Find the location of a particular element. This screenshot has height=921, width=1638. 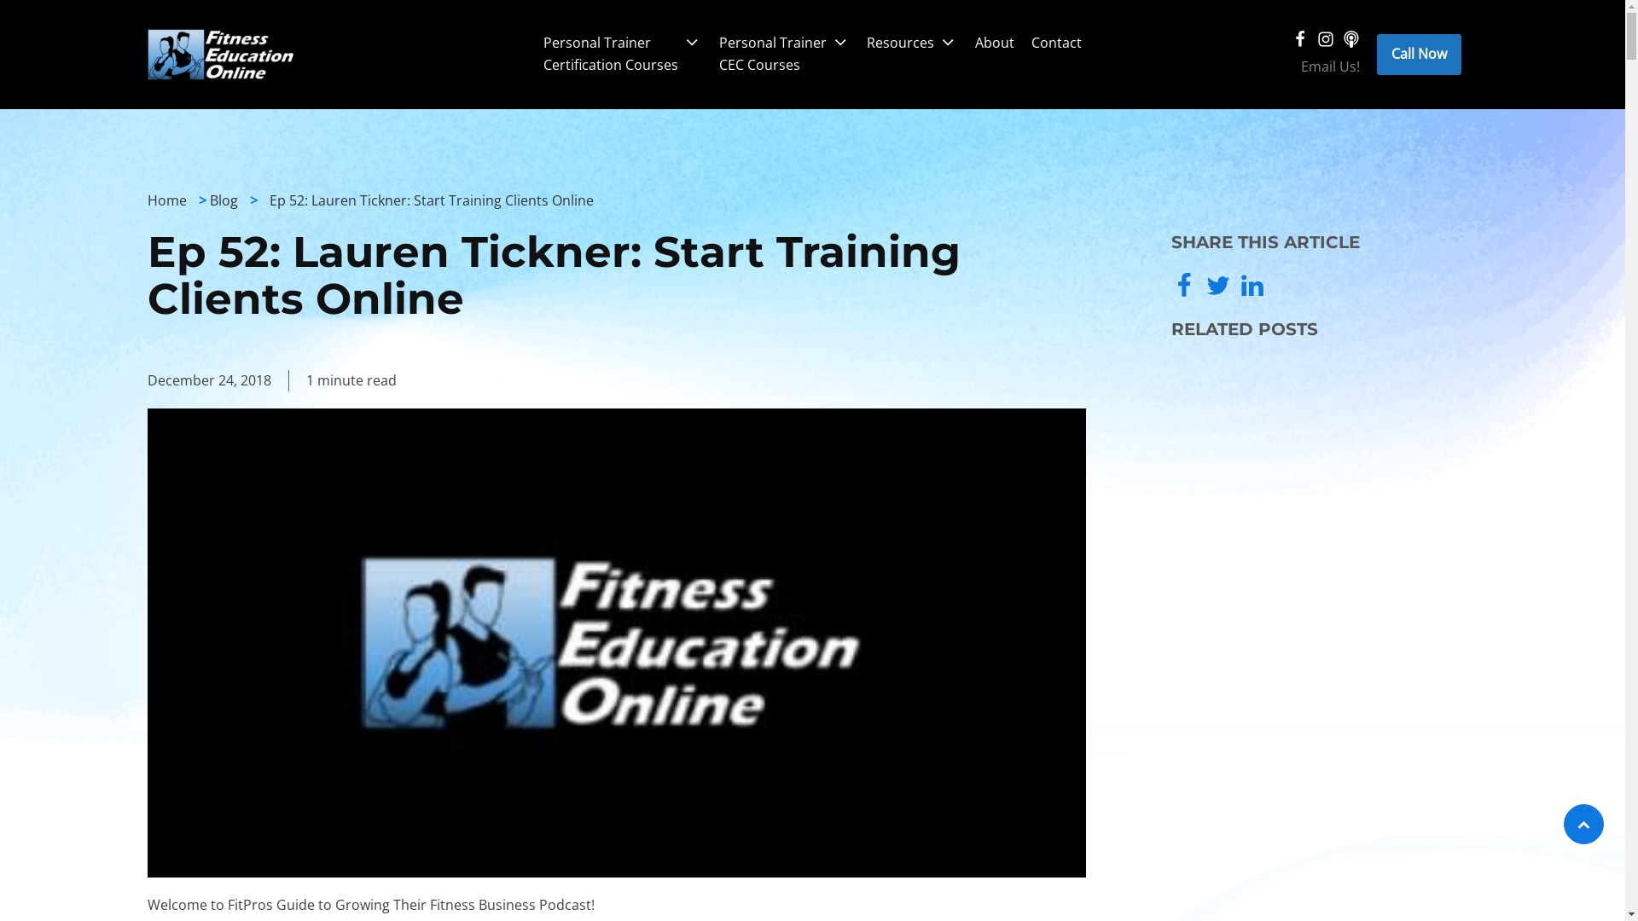

Email Us! is located at coordinates (1331, 67).